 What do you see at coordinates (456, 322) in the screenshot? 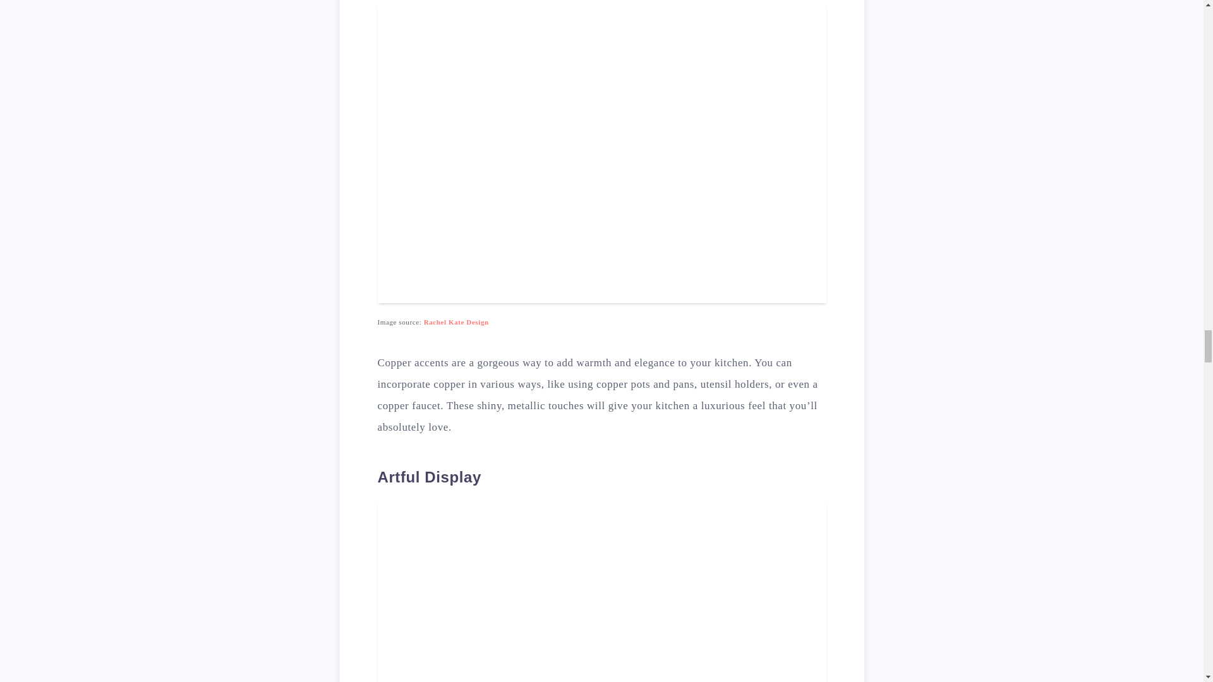
I see `Rachel Kate Design` at bounding box center [456, 322].